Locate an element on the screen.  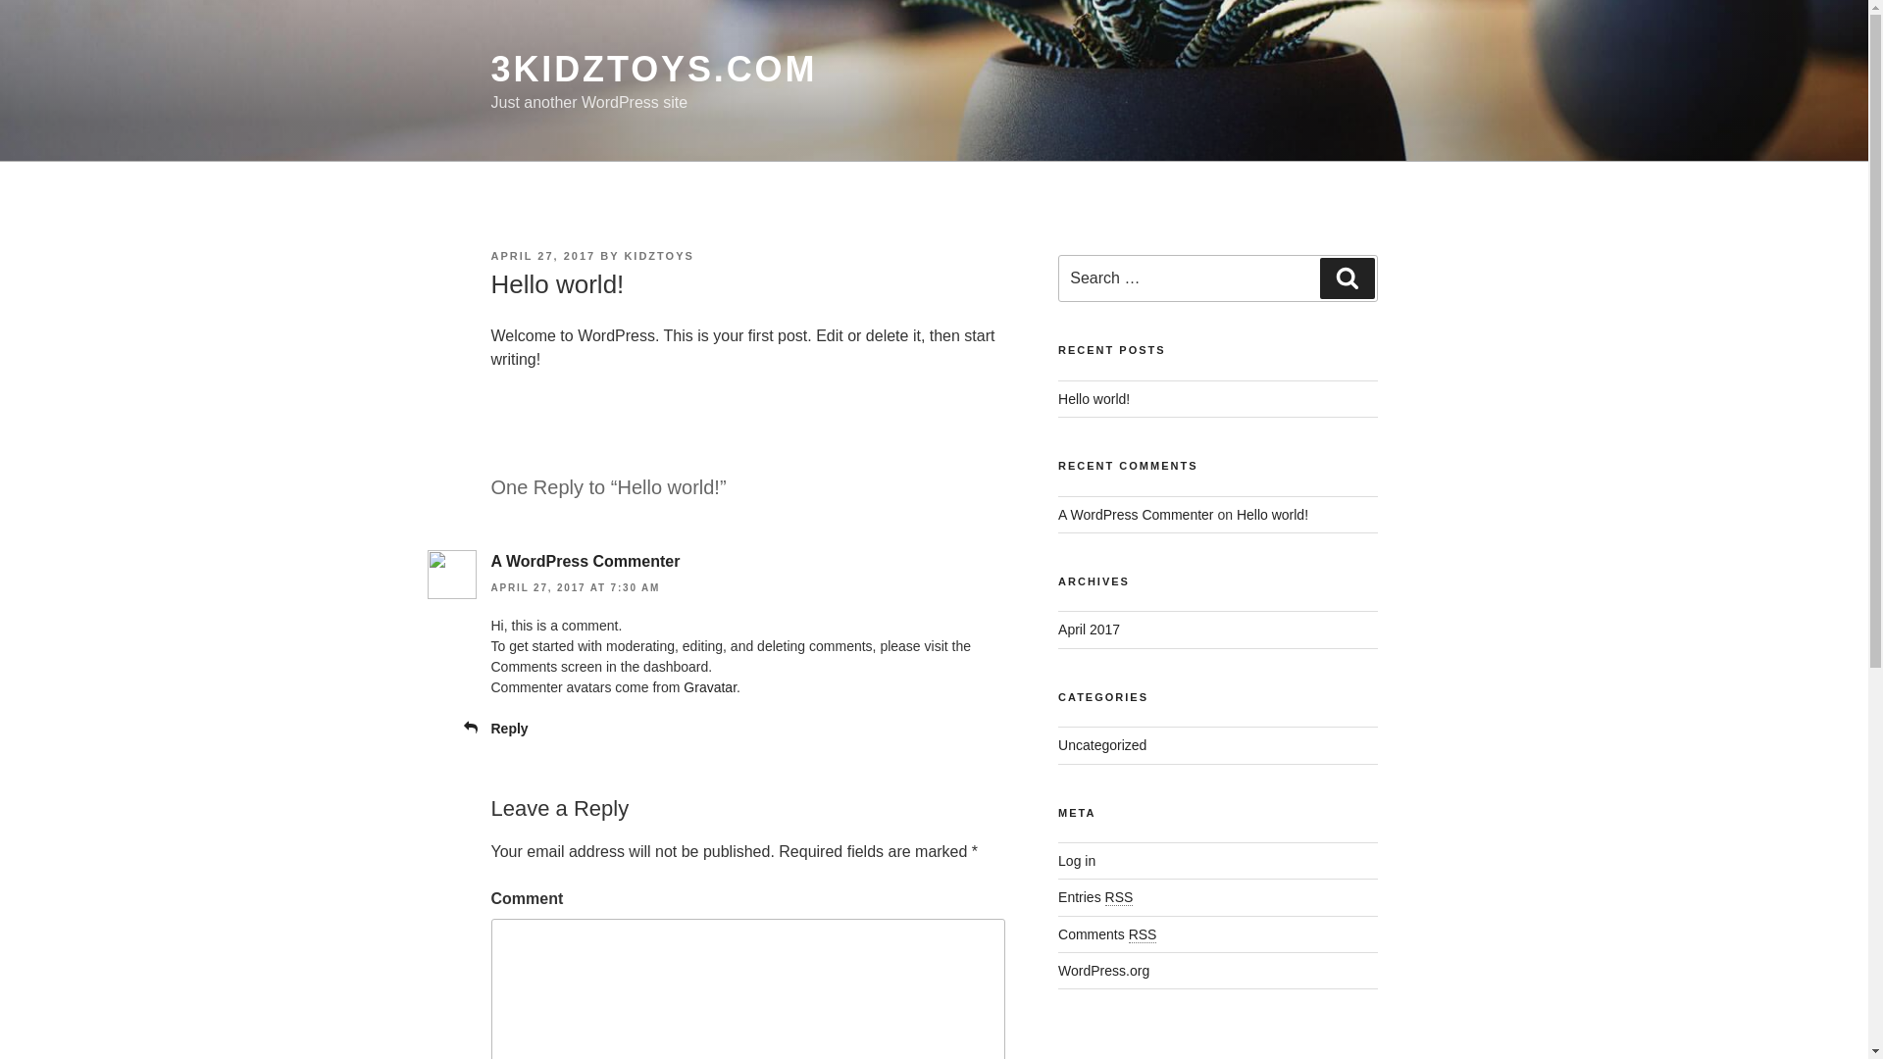
Skip to content is located at coordinates (0, 0).